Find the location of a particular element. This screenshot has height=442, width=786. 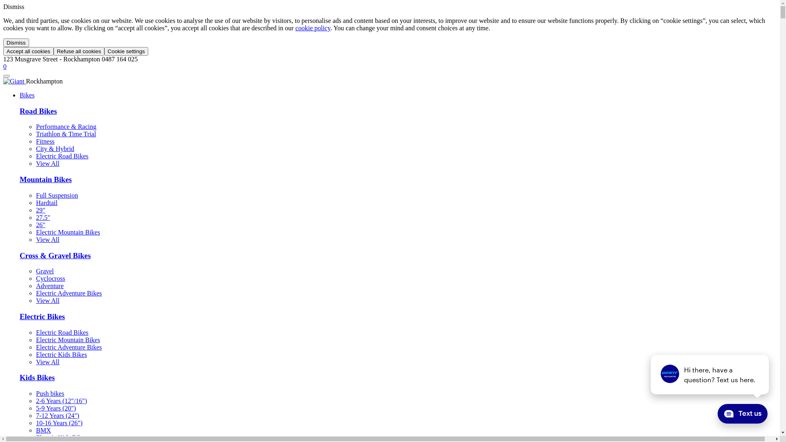

Electric Mountain Bikes is located at coordinates (68, 232).